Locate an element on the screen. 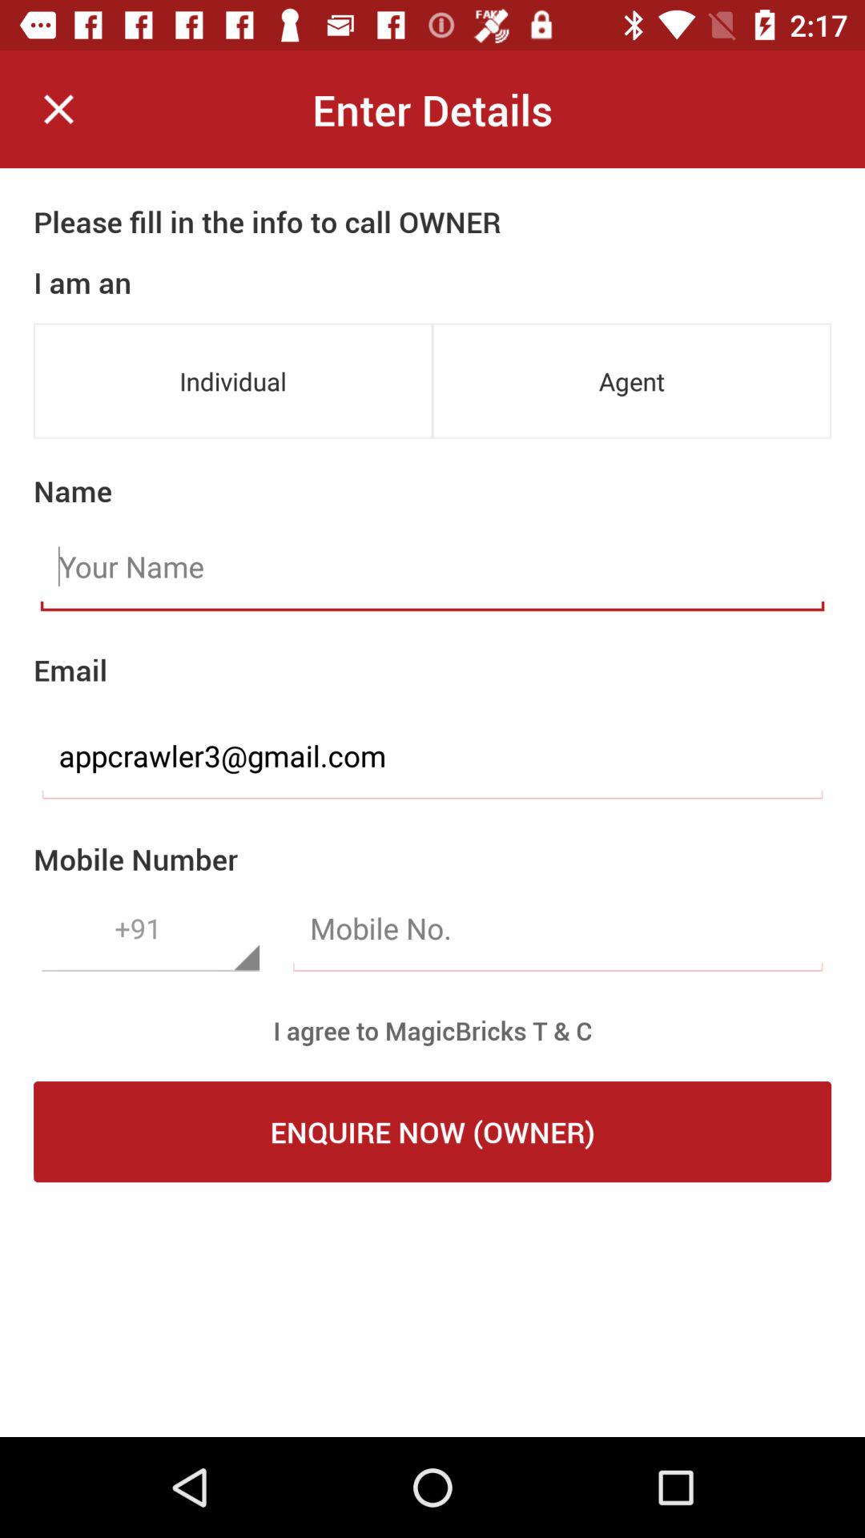 The height and width of the screenshot is (1538, 865). turn off icon next to the enter details item is located at coordinates (58, 109).